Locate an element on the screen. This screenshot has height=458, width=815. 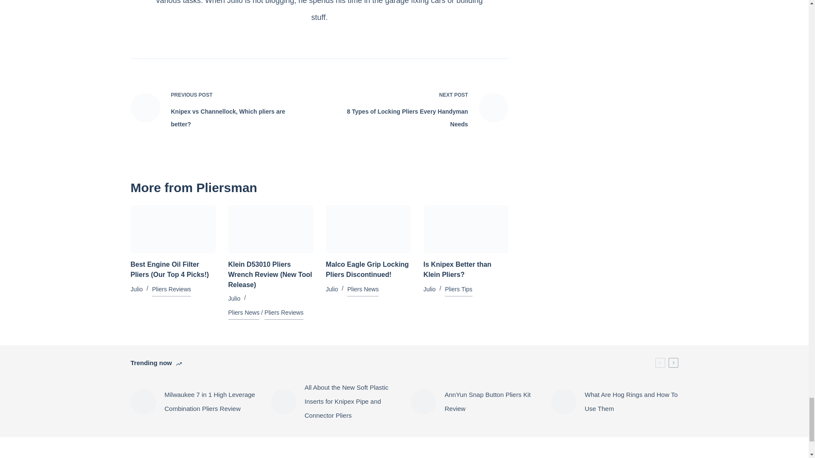
Posts by Julio is located at coordinates (234, 298).